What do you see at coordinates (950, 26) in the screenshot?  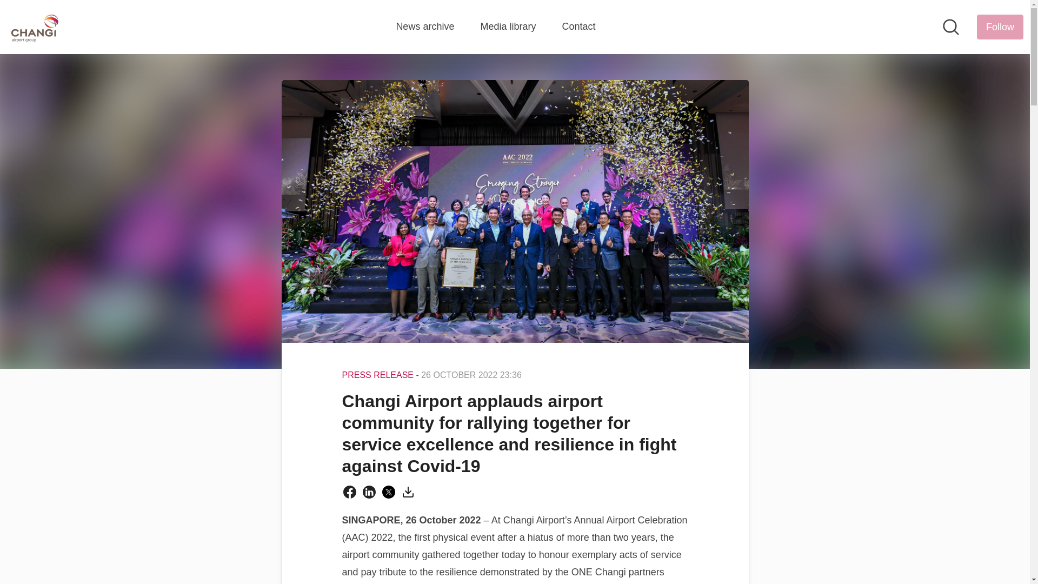 I see `Search in newsroom` at bounding box center [950, 26].